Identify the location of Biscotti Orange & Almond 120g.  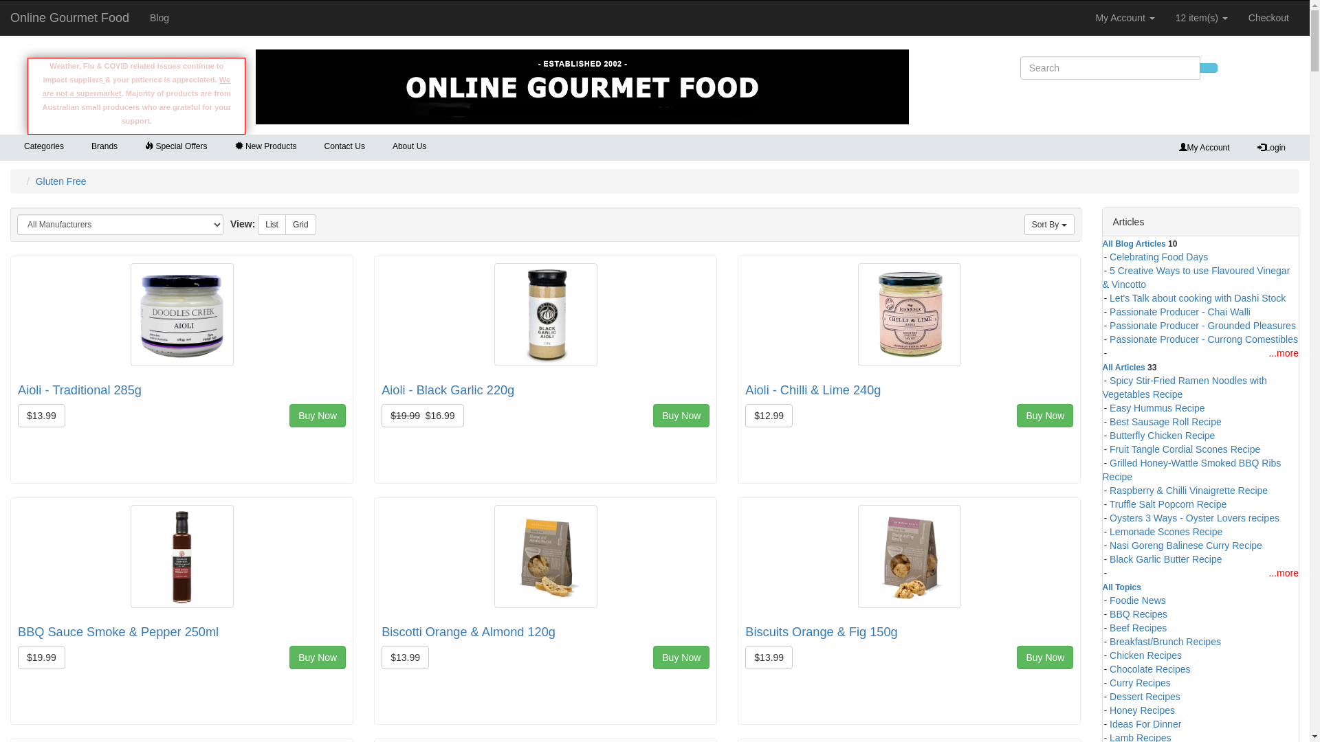
(546, 555).